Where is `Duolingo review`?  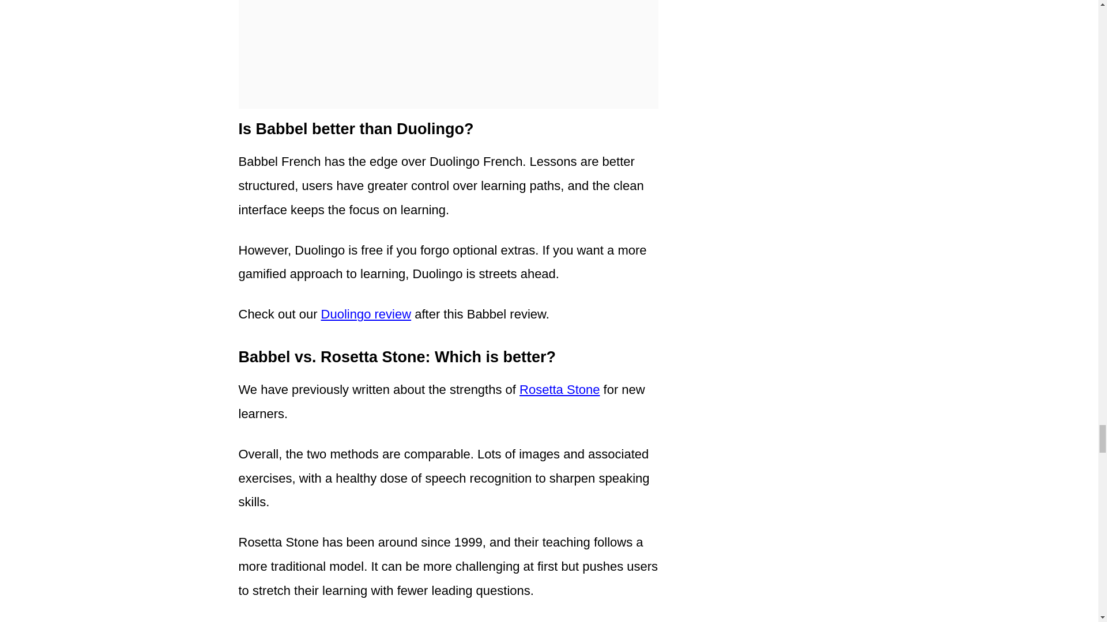 Duolingo review is located at coordinates (366, 314).